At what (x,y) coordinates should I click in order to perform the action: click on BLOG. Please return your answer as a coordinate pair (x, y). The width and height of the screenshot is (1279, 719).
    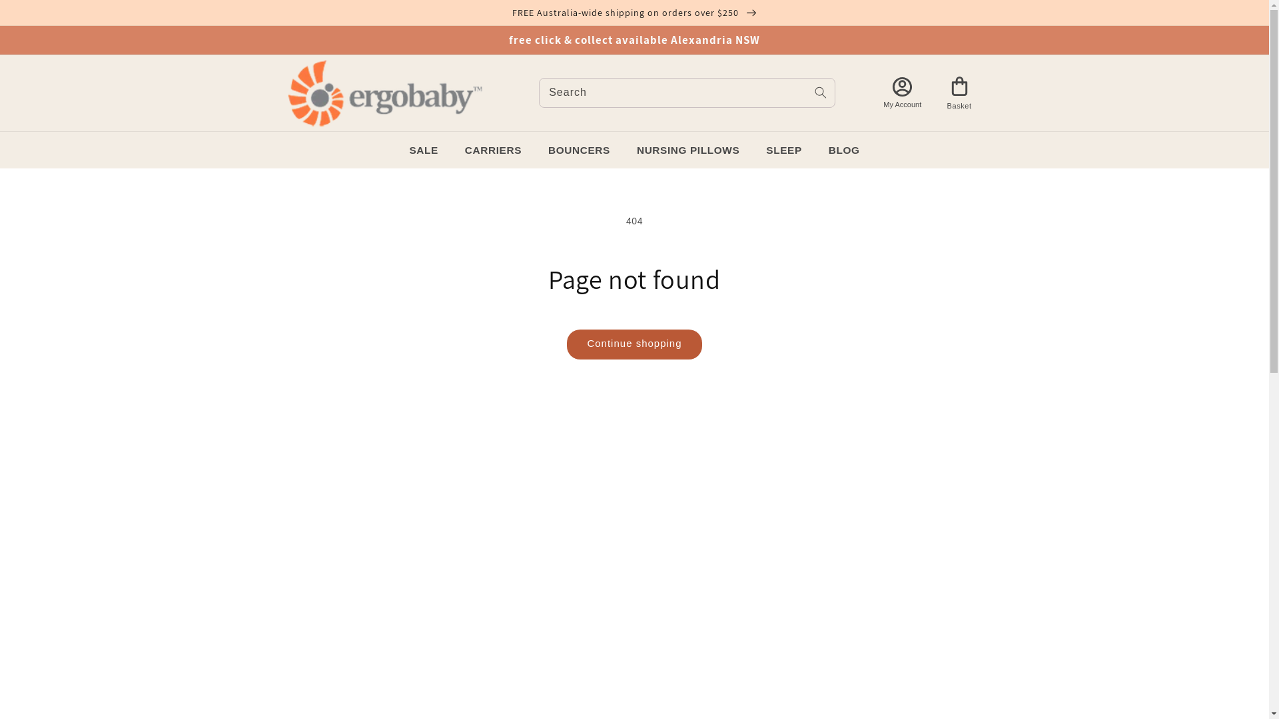
    Looking at the image, I should click on (845, 150).